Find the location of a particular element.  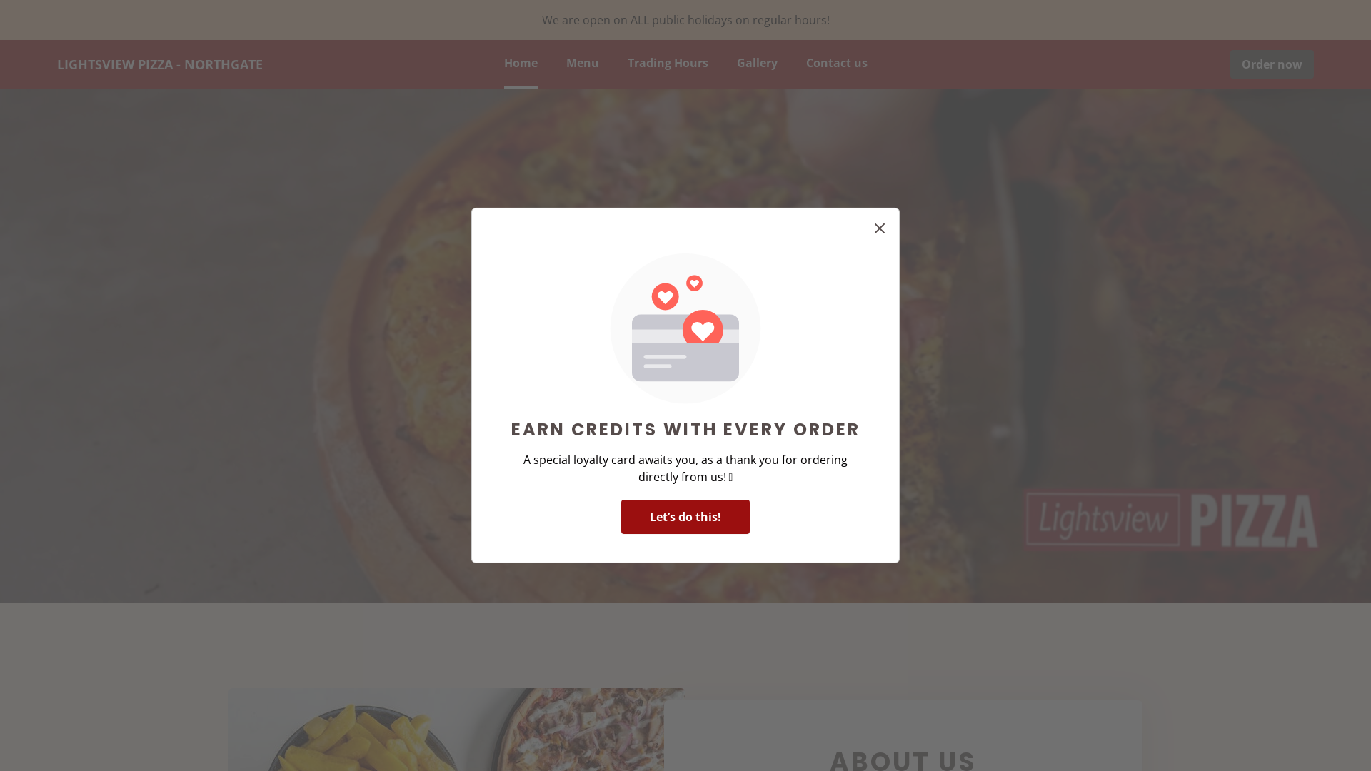

Order now is located at coordinates (1272, 64).